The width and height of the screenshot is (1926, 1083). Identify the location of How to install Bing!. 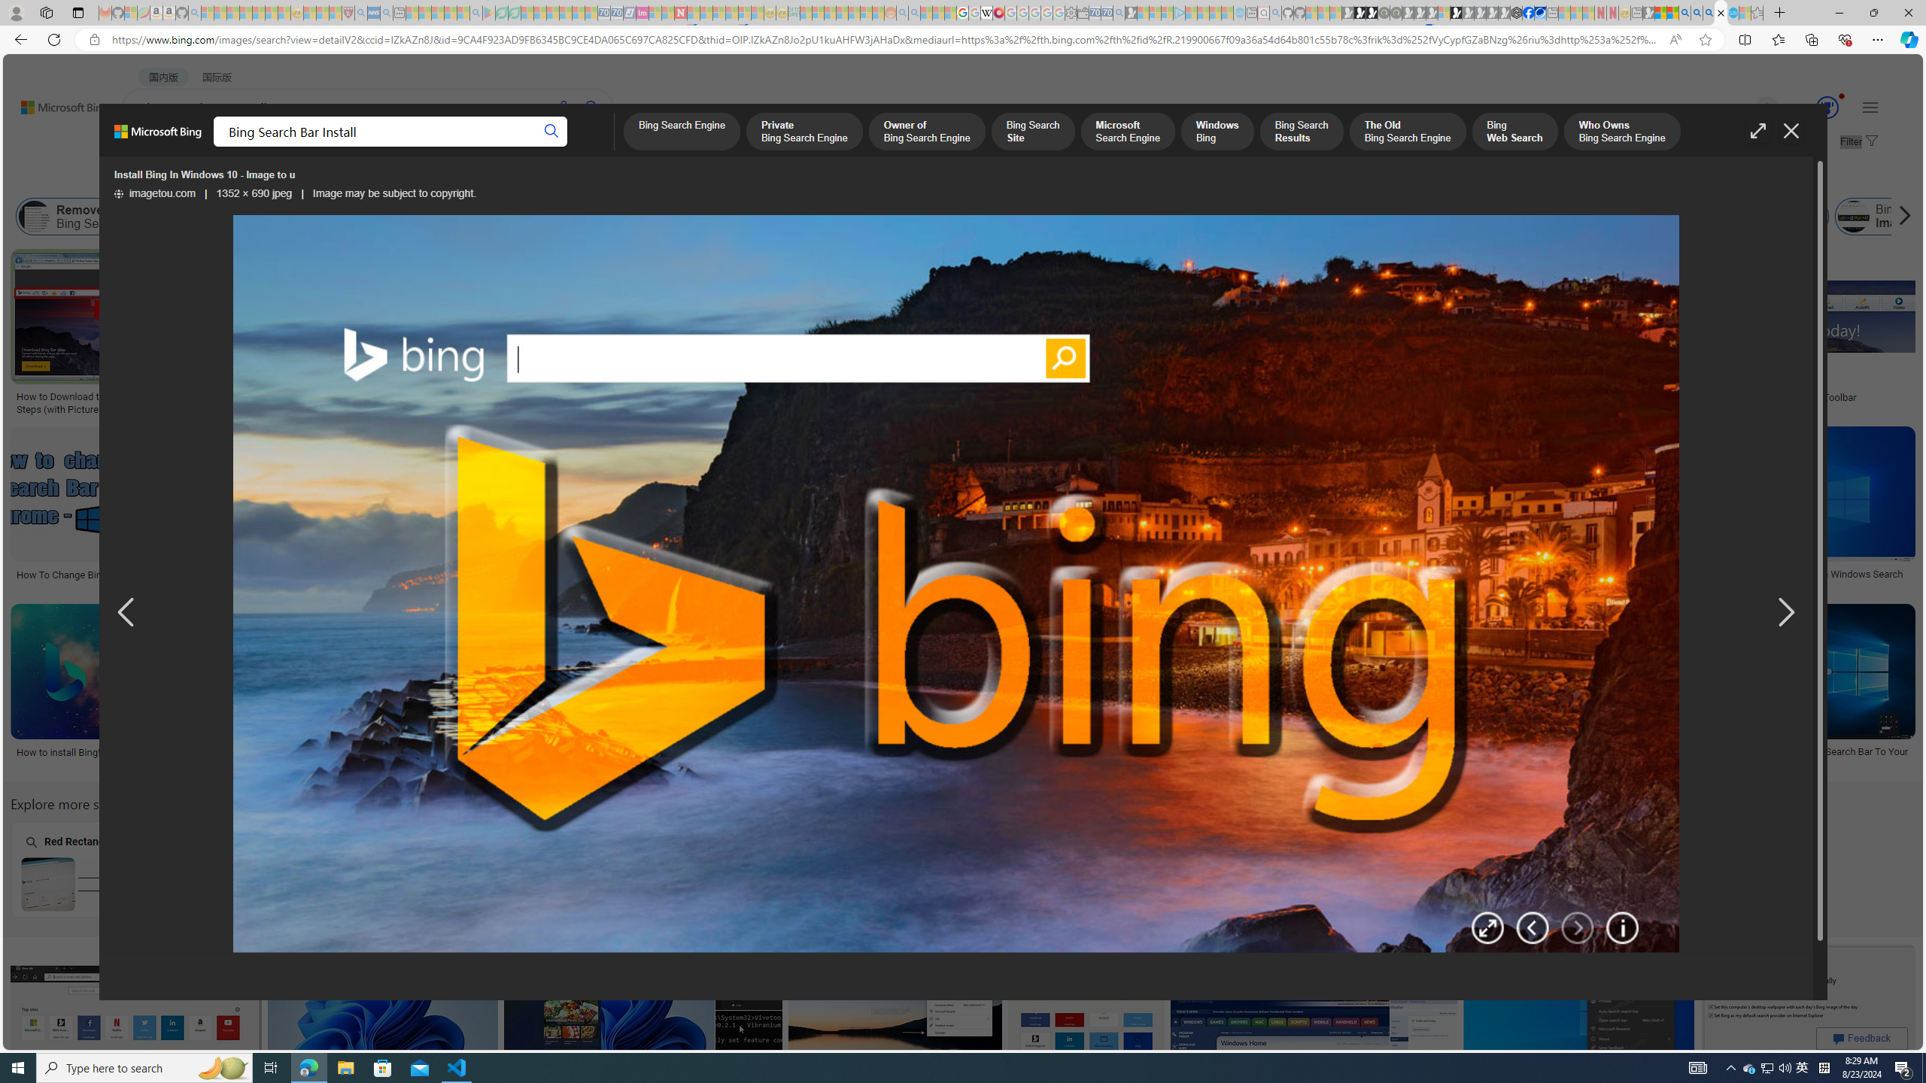
(123, 752).